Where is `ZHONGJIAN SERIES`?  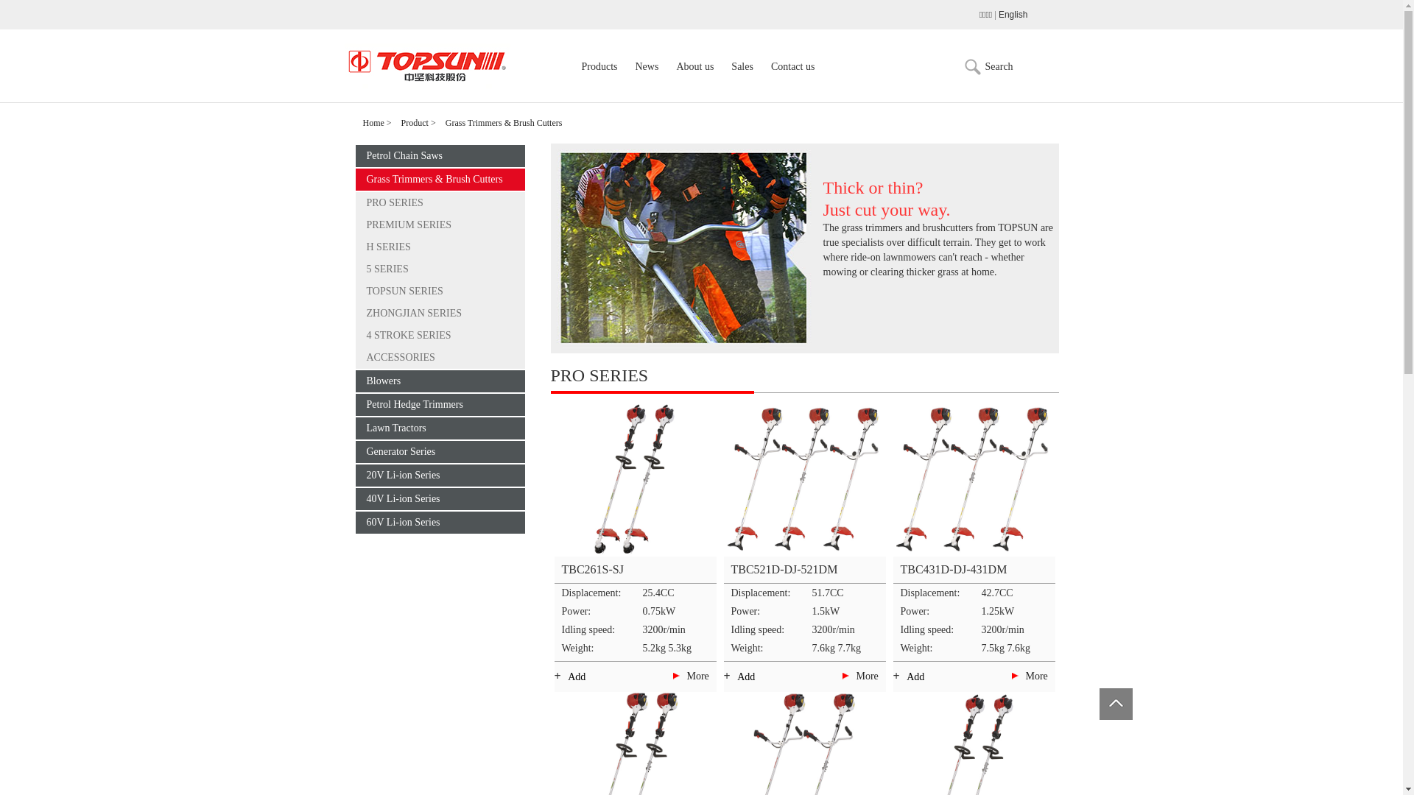
ZHONGJIAN SERIES is located at coordinates (440, 314).